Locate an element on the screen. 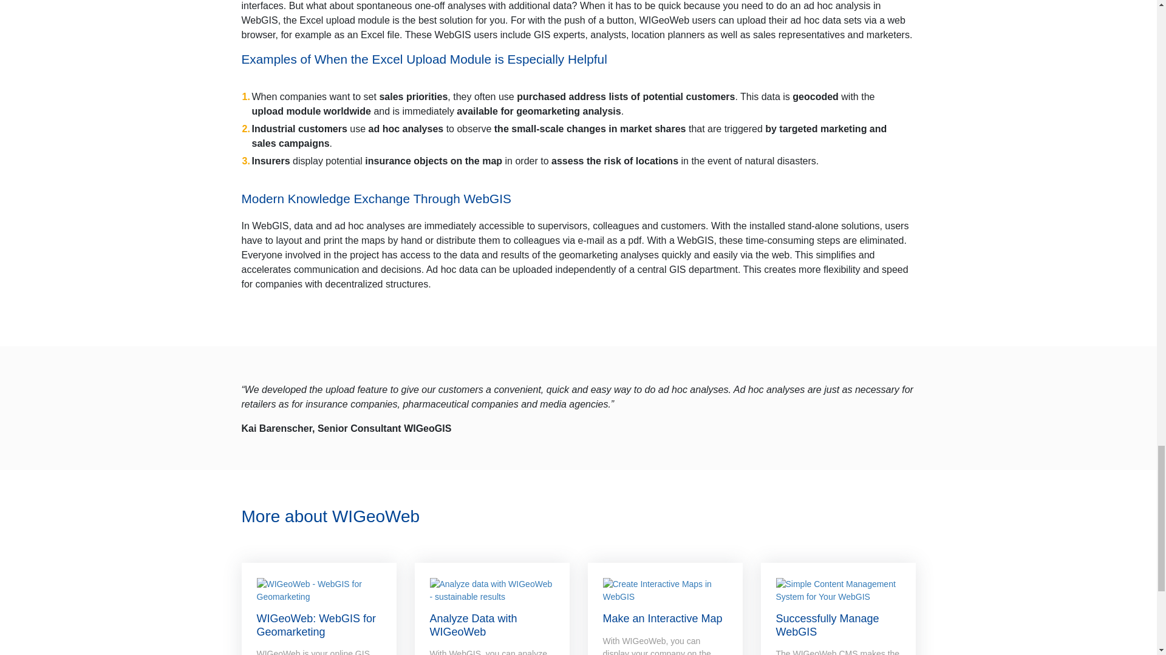 The width and height of the screenshot is (1166, 655). Create Interactive Maps in WebGIS  - learn more is located at coordinates (664, 590).